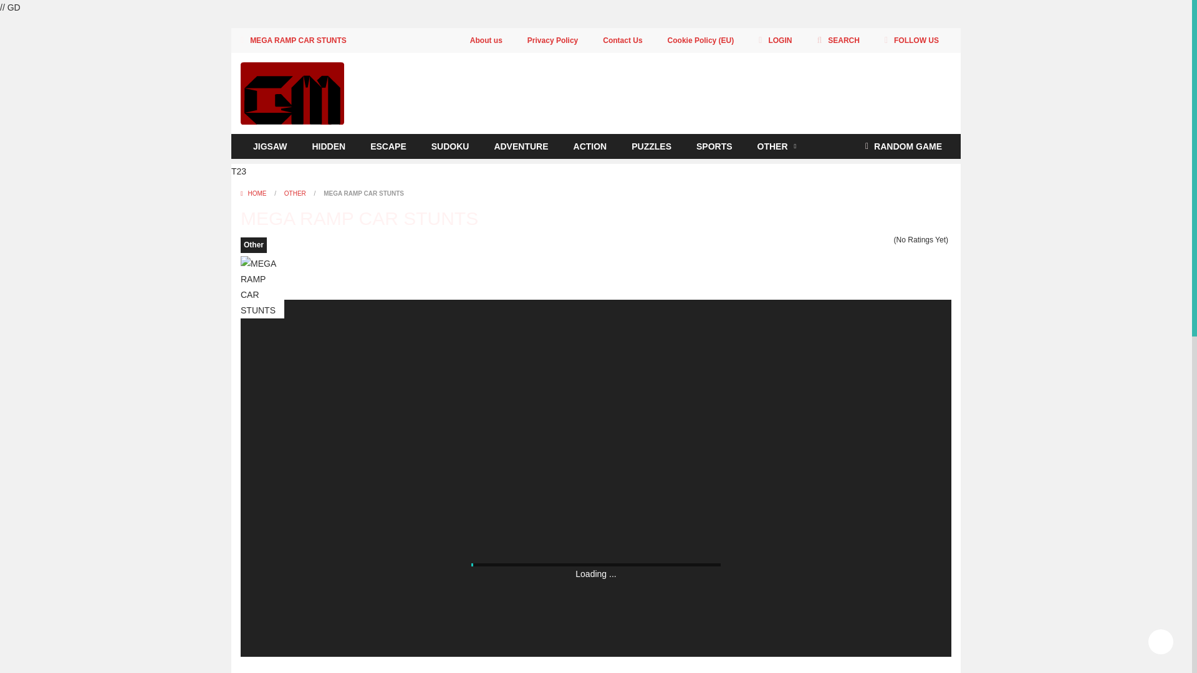  I want to click on SEARCH, so click(838, 41).